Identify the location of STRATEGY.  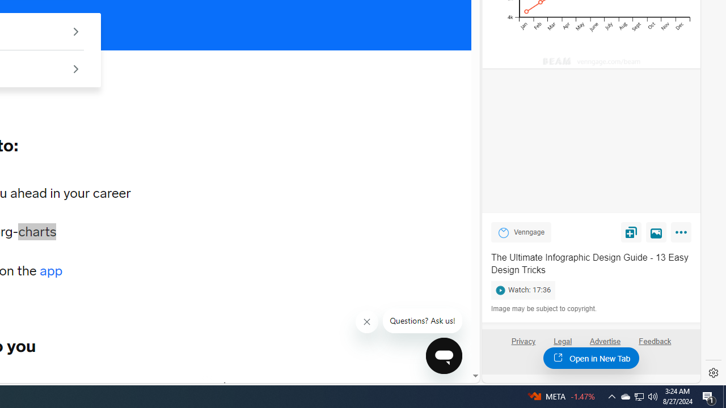
(161, 386).